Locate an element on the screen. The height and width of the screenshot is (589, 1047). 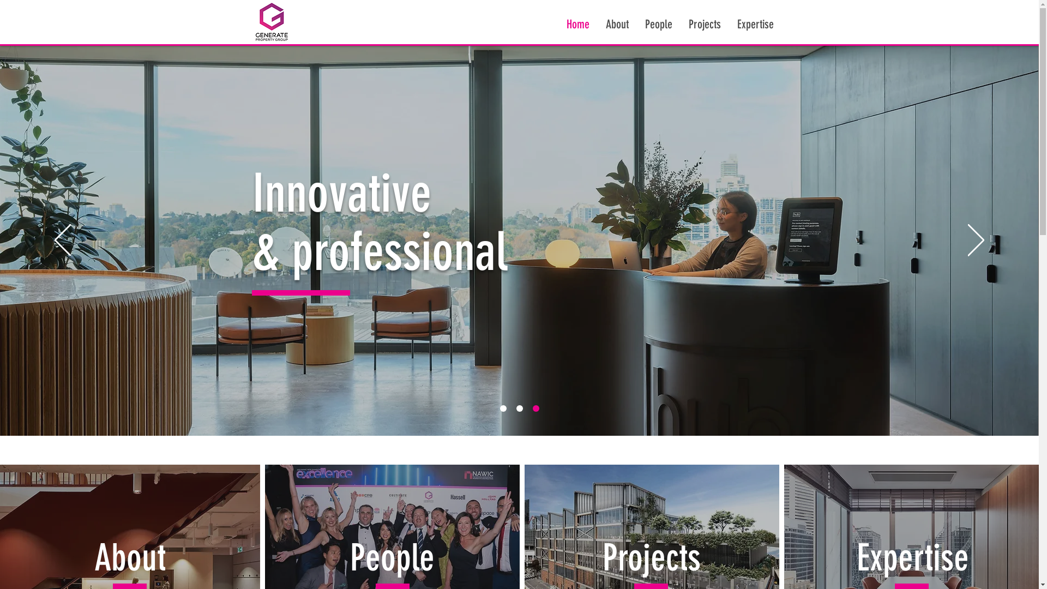
Expertise is located at coordinates (755, 25).